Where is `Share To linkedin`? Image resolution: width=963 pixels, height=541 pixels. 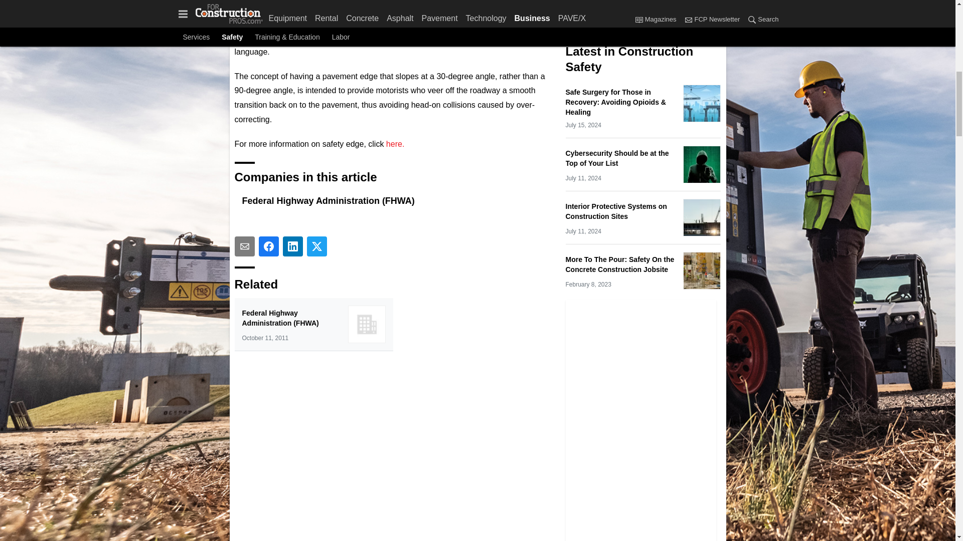
Share To linkedin is located at coordinates (293, 246).